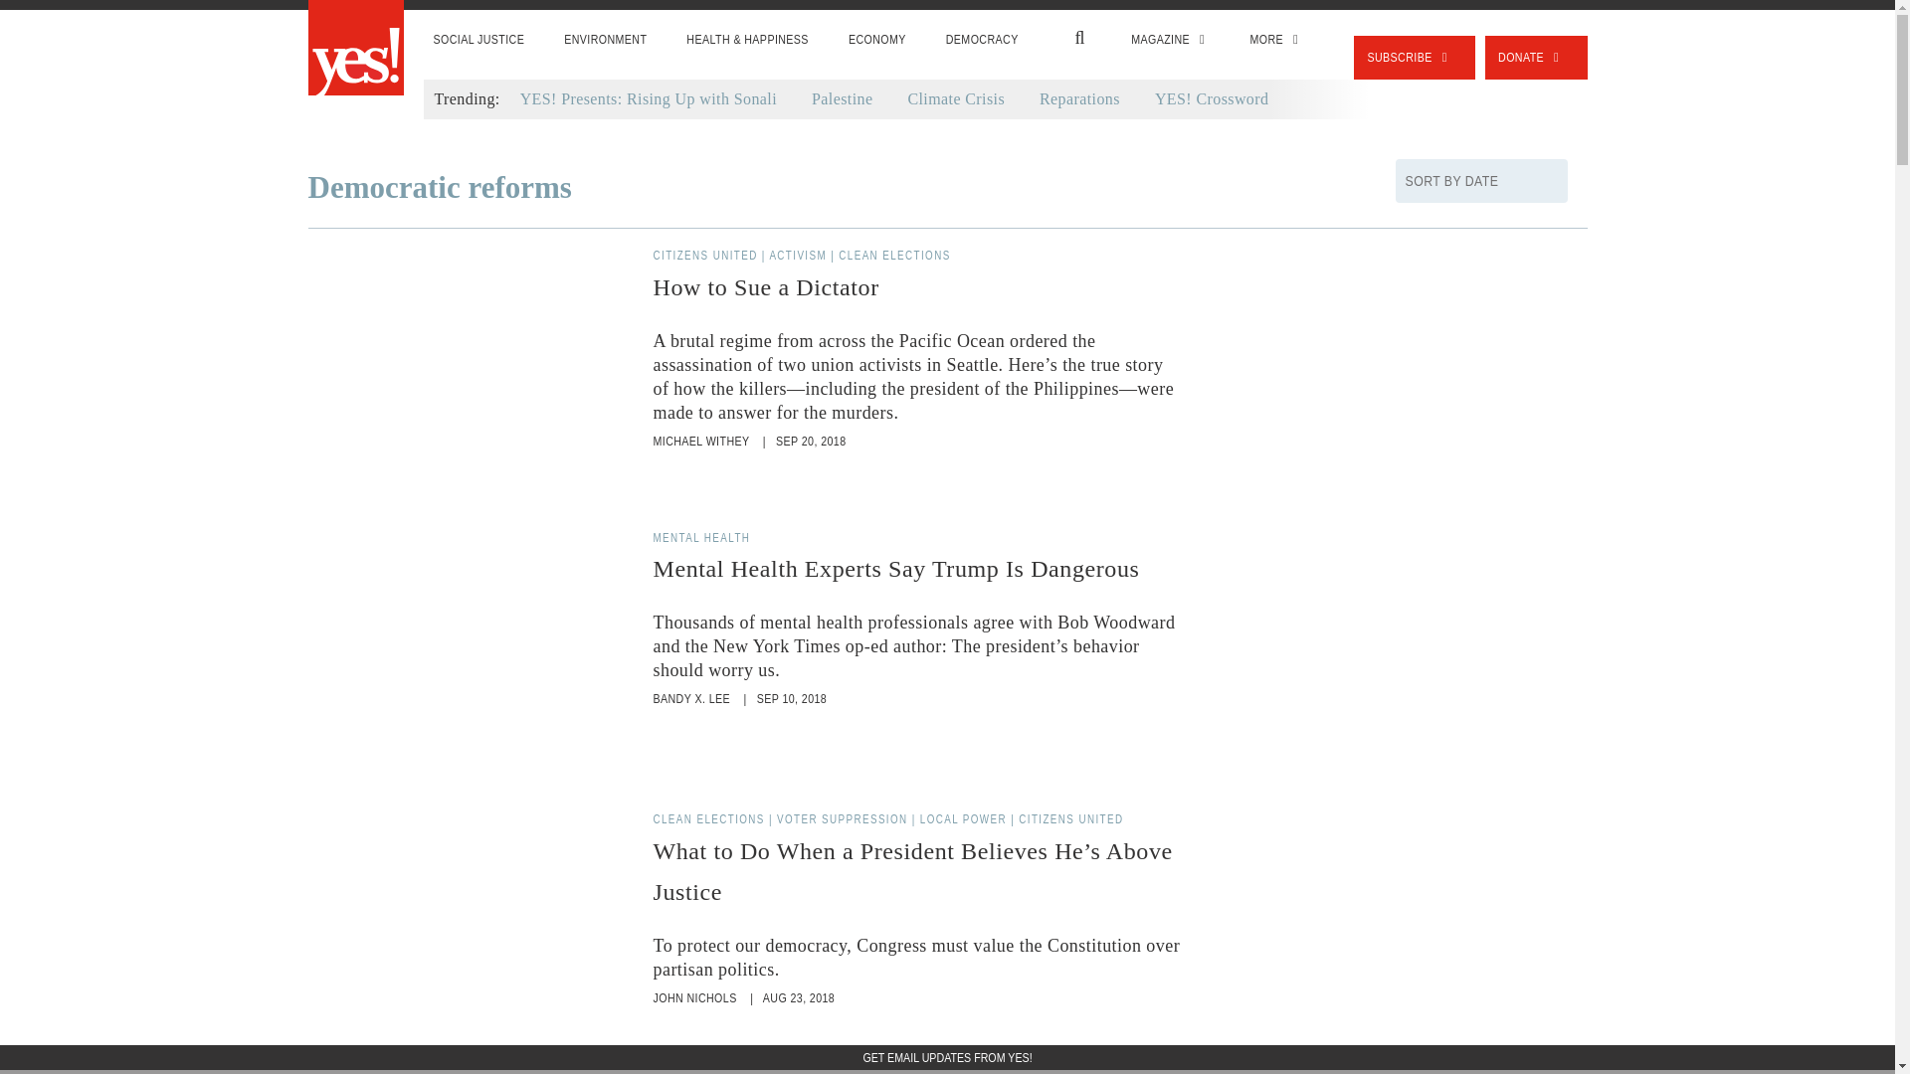 The width and height of the screenshot is (1910, 1074). I want to click on SUBSCRIBE, so click(1415, 57).